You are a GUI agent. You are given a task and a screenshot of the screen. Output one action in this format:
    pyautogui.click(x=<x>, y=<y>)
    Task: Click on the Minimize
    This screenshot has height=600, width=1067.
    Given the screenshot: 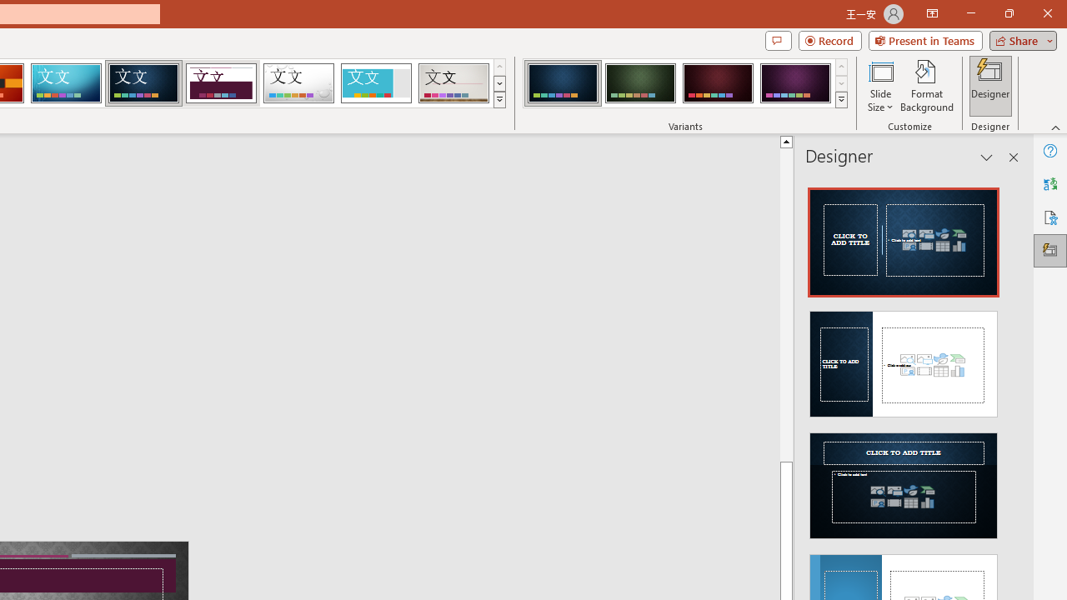 What is the action you would take?
    pyautogui.click(x=970, y=13)
    